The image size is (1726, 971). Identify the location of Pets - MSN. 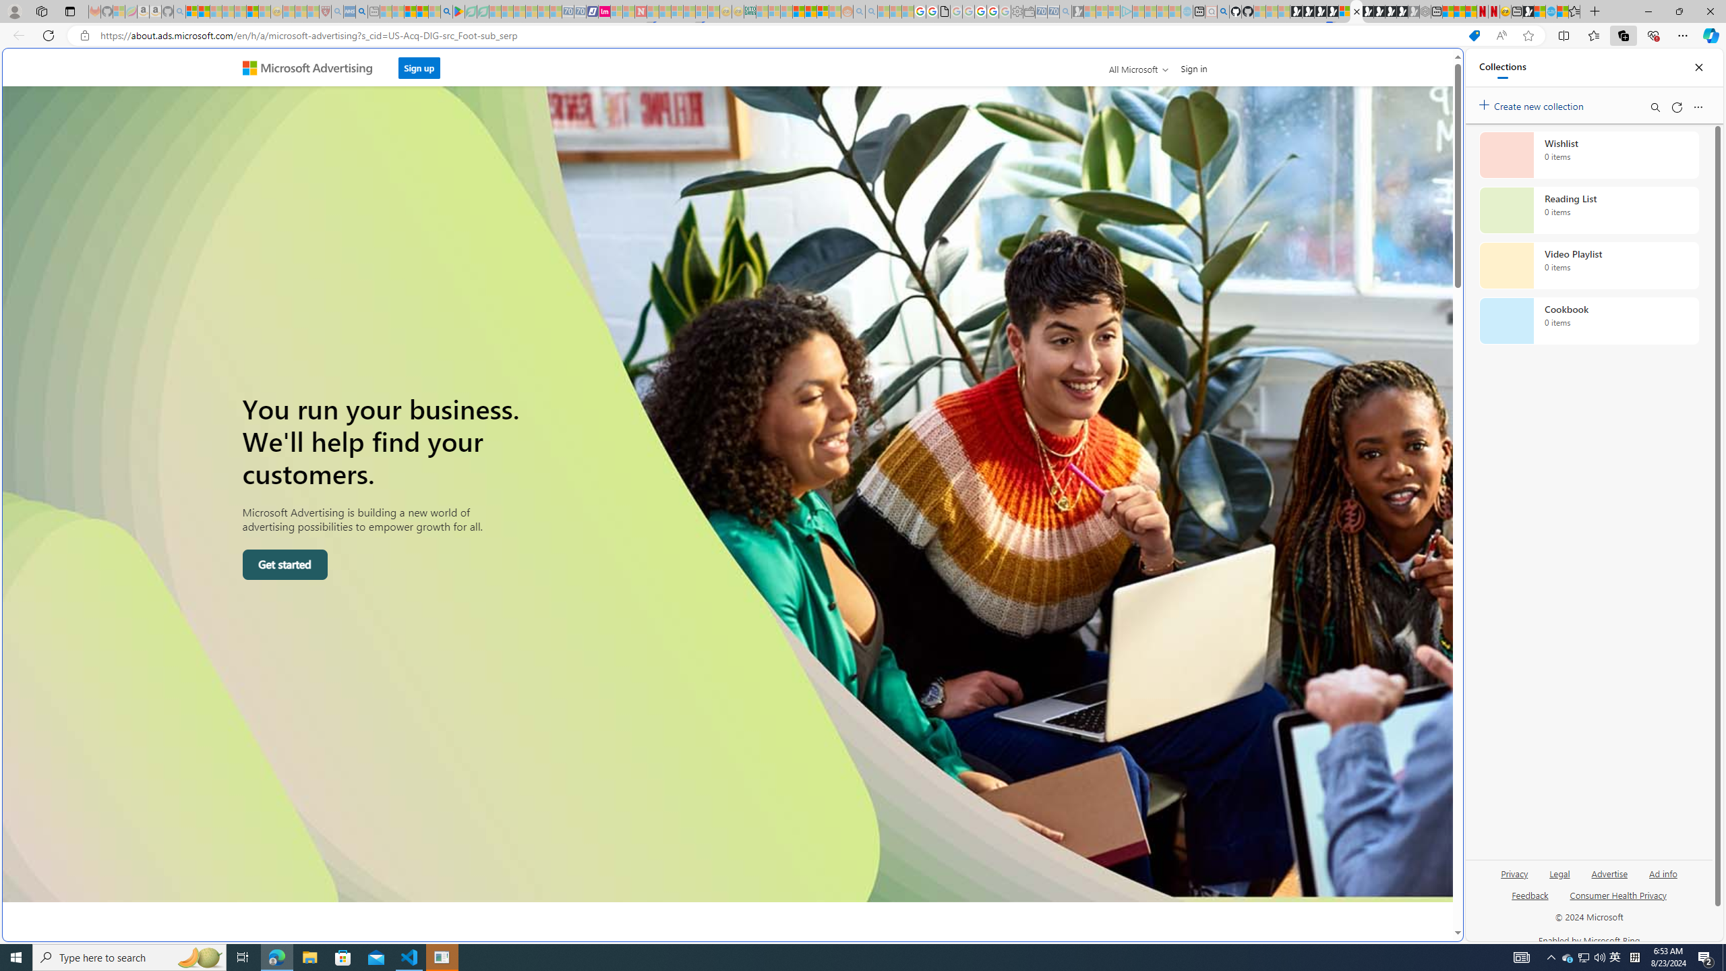
(423, 11).